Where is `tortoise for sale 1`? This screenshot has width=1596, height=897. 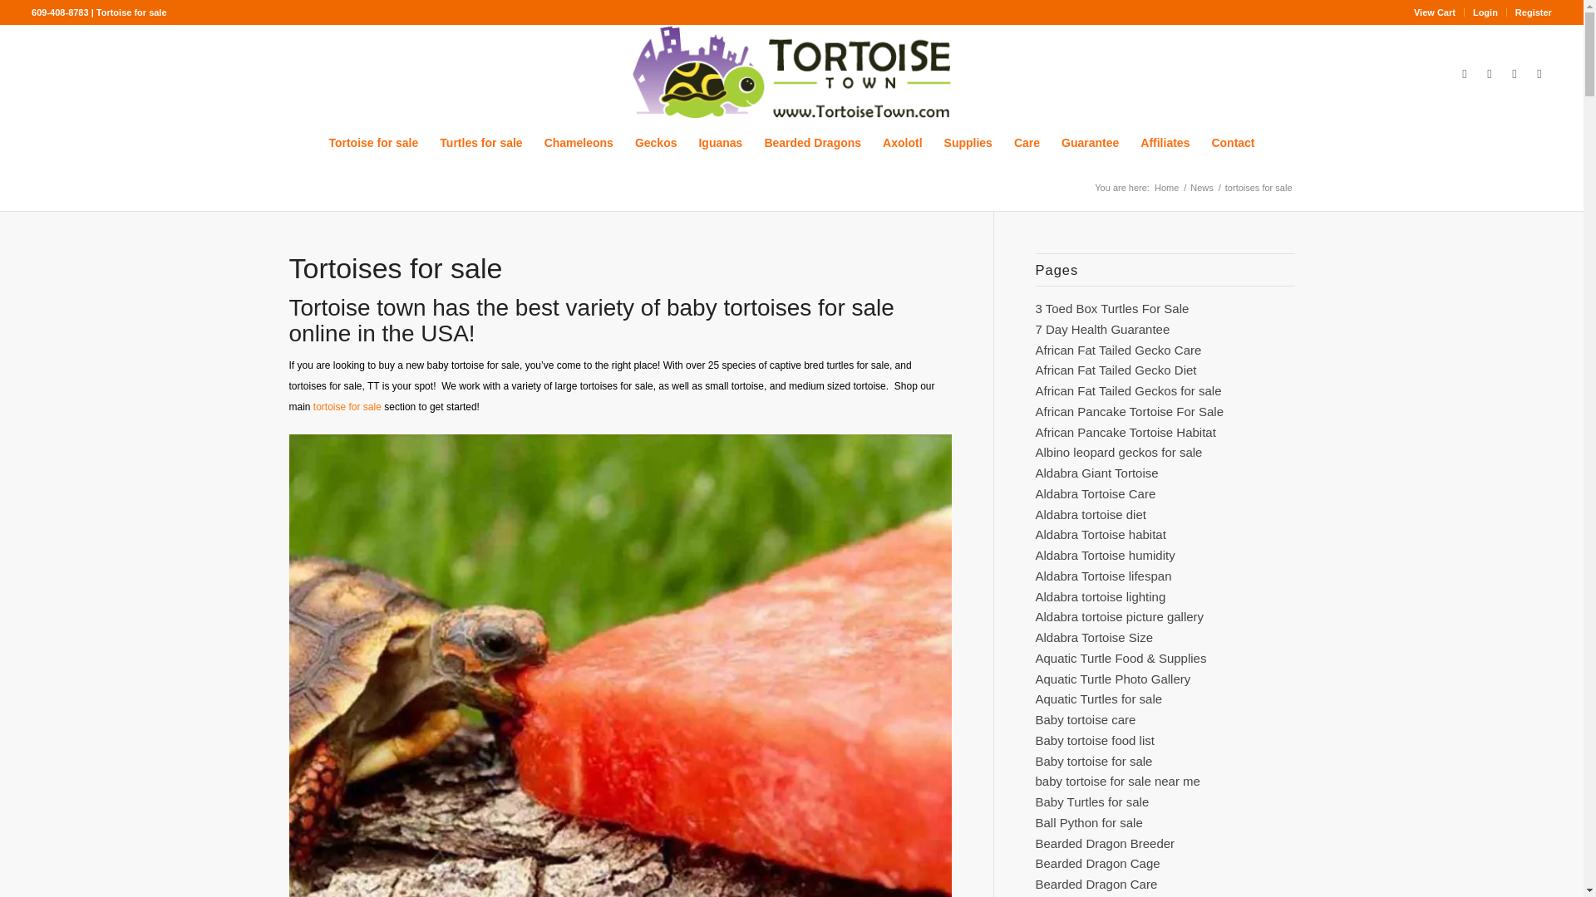 tortoise for sale 1 is located at coordinates (791, 73).